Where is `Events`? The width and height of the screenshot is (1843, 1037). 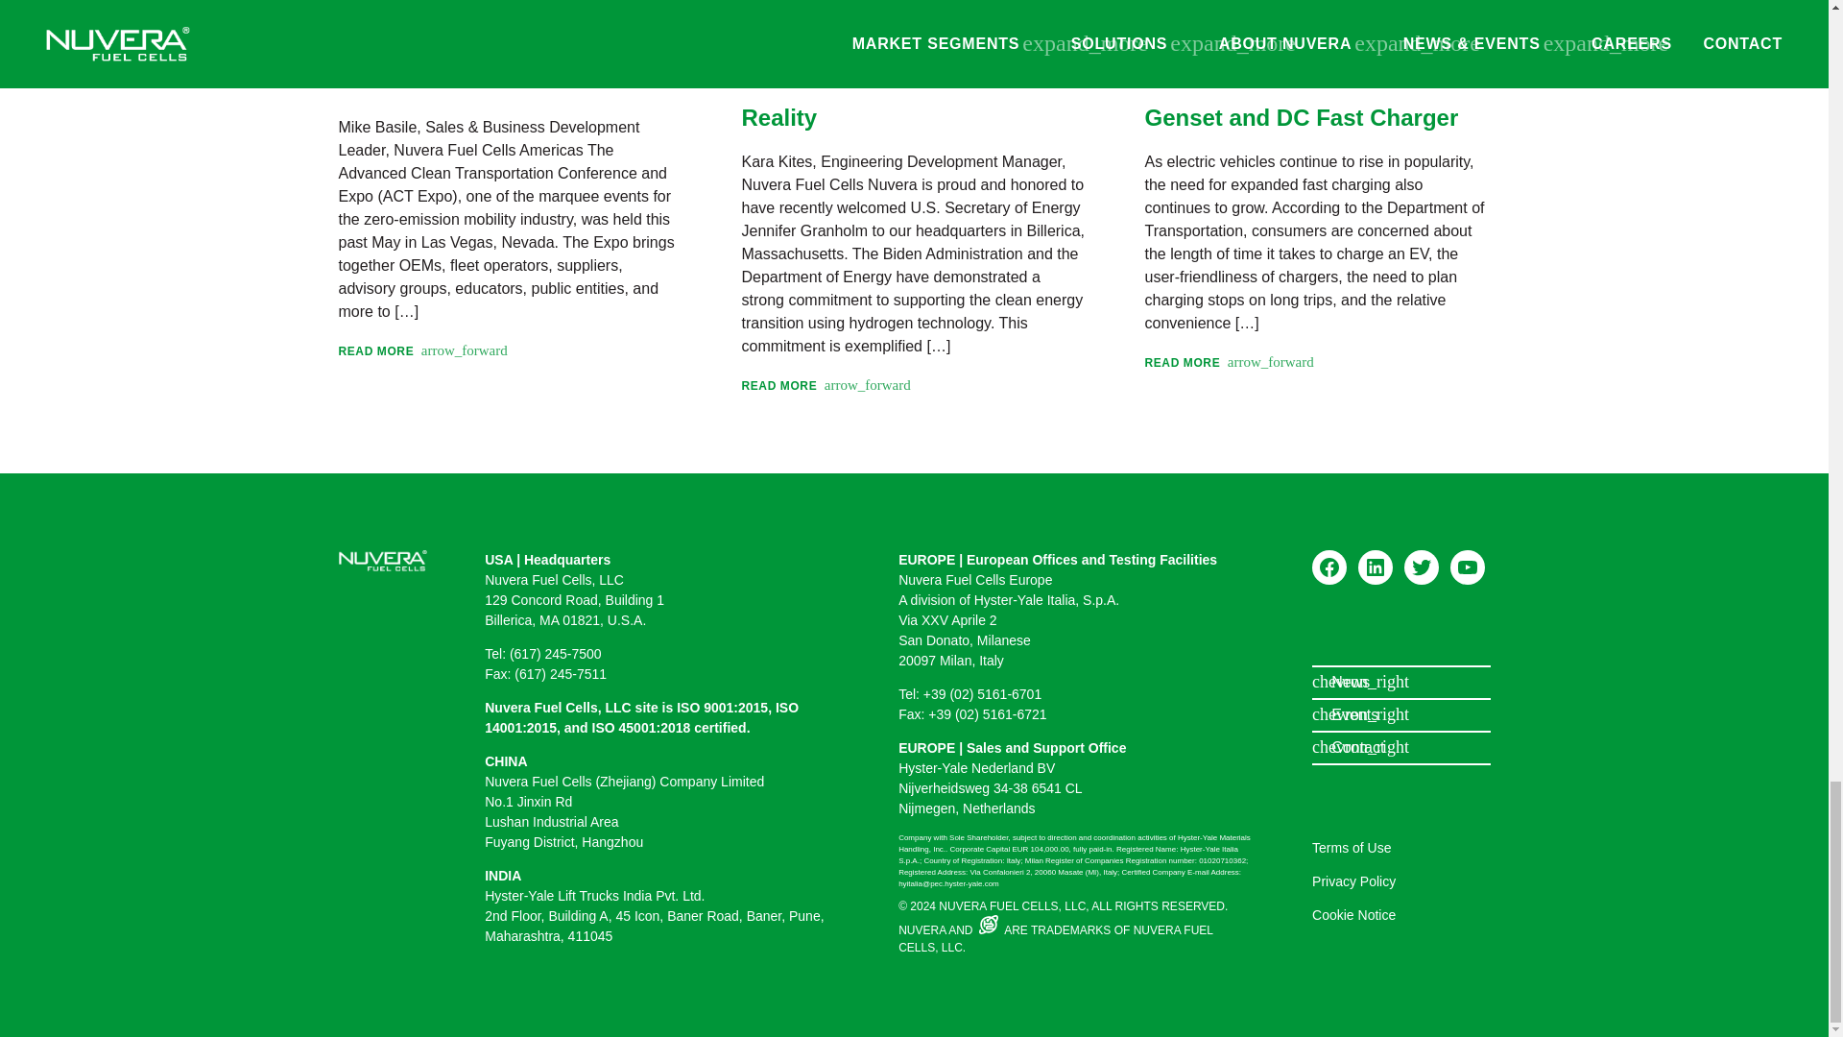
Events is located at coordinates (1400, 715).